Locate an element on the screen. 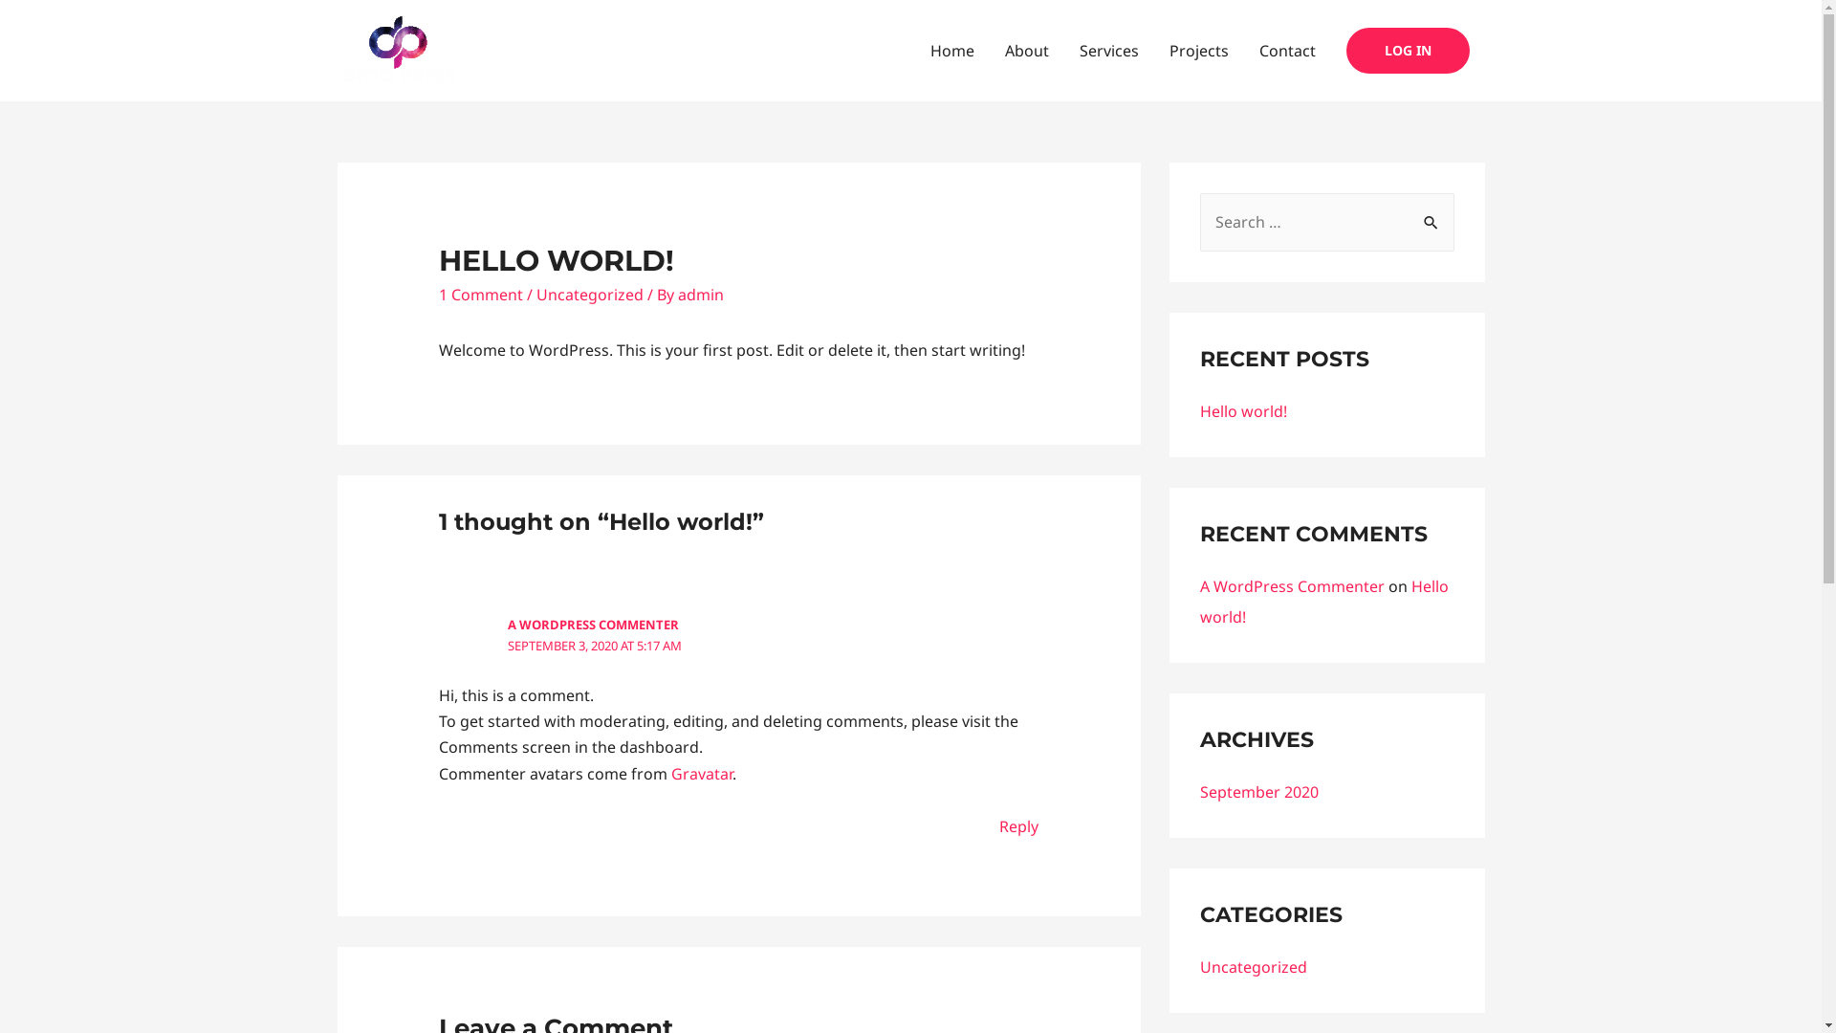  Services is located at coordinates (1108, 51).